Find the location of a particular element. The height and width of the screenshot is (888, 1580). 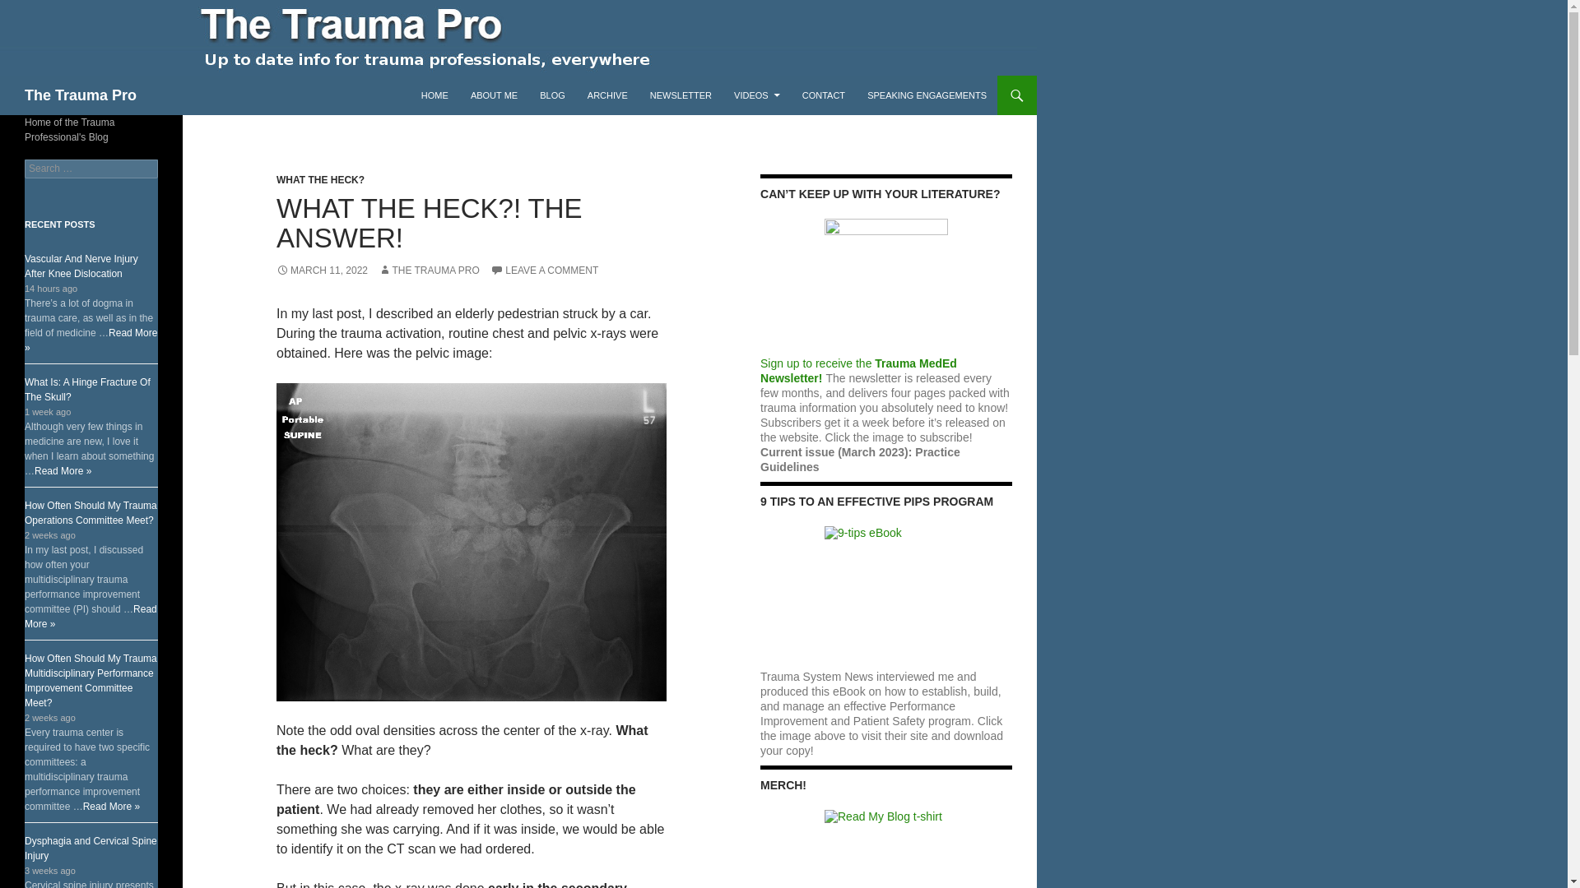

BLOG is located at coordinates (551, 95).